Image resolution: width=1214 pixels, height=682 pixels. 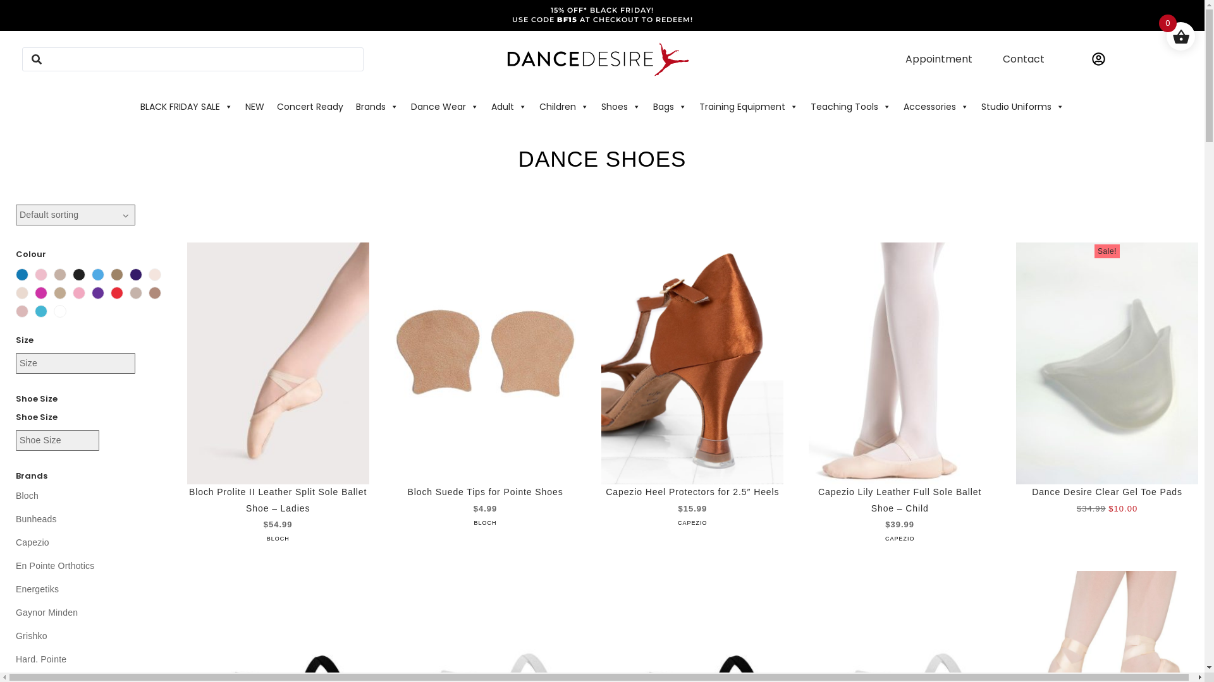 What do you see at coordinates (936, 107) in the screenshot?
I see `Accessories` at bounding box center [936, 107].